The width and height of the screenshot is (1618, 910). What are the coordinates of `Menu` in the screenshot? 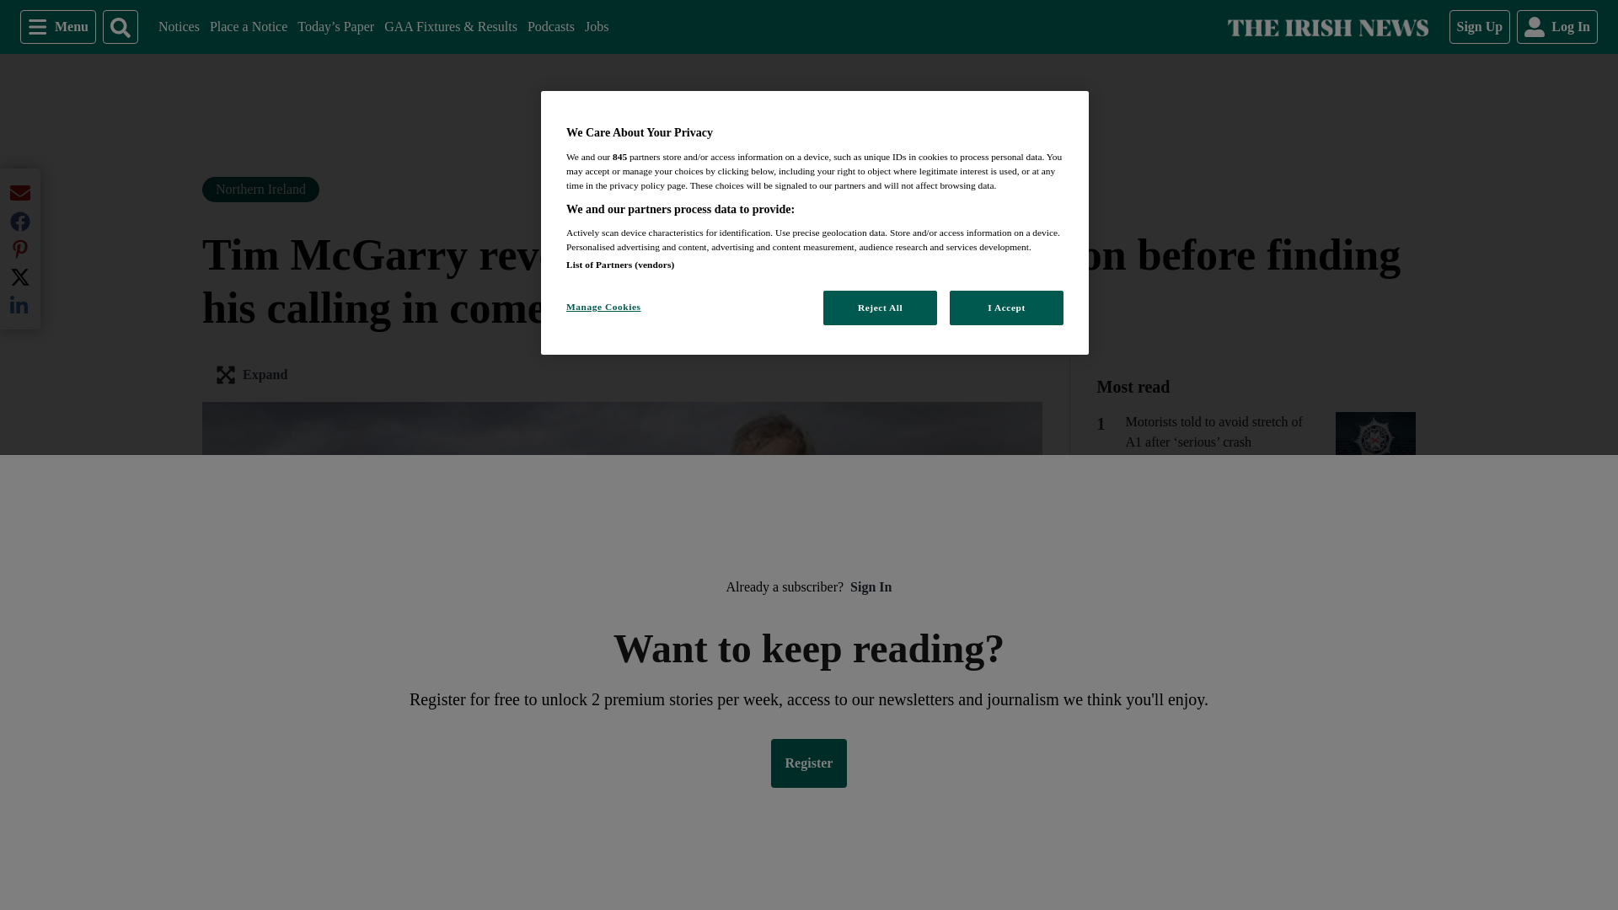 It's located at (550, 27).